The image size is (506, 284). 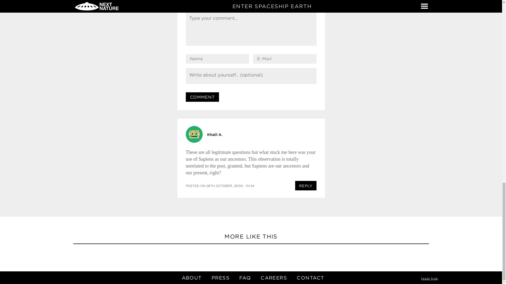 What do you see at coordinates (215, 134) in the screenshot?
I see `Khalil A.` at bounding box center [215, 134].